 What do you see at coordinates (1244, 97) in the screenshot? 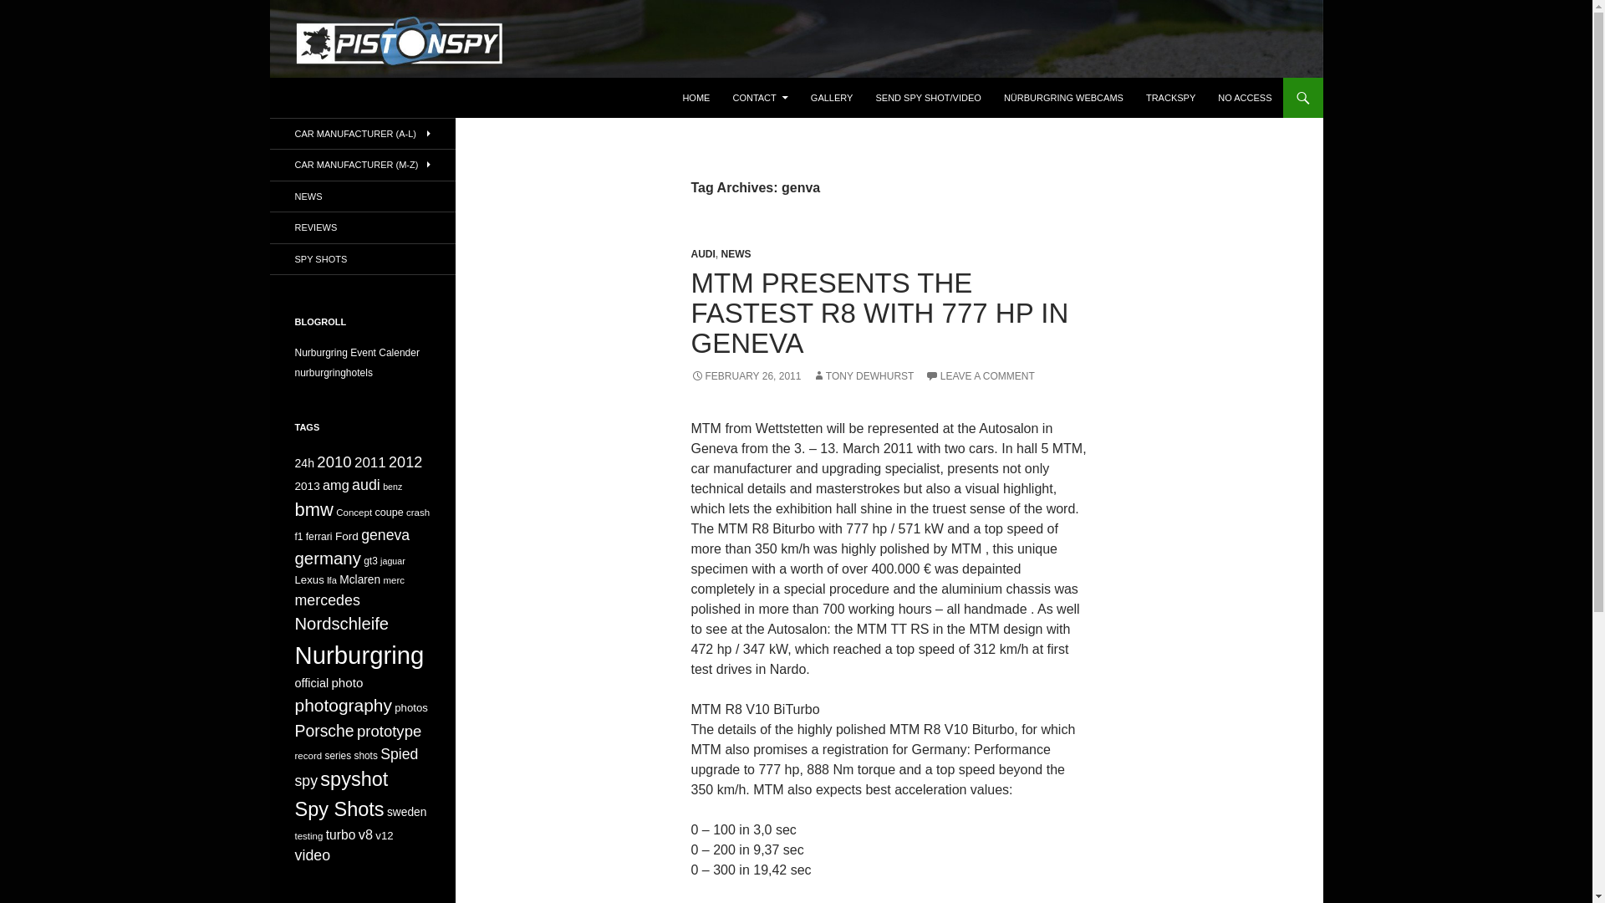
I see `NO ACCESS` at bounding box center [1244, 97].